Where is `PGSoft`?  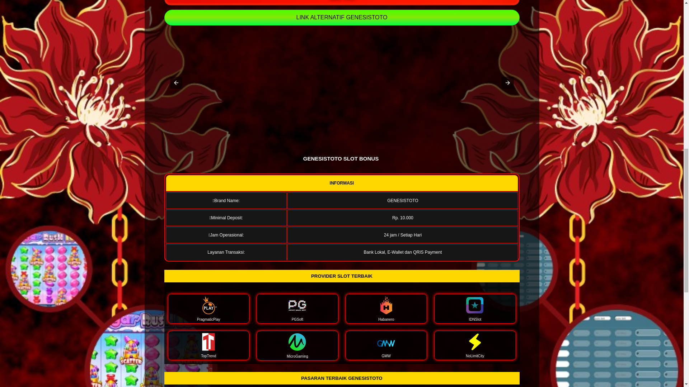
PGSoft is located at coordinates (297, 308).